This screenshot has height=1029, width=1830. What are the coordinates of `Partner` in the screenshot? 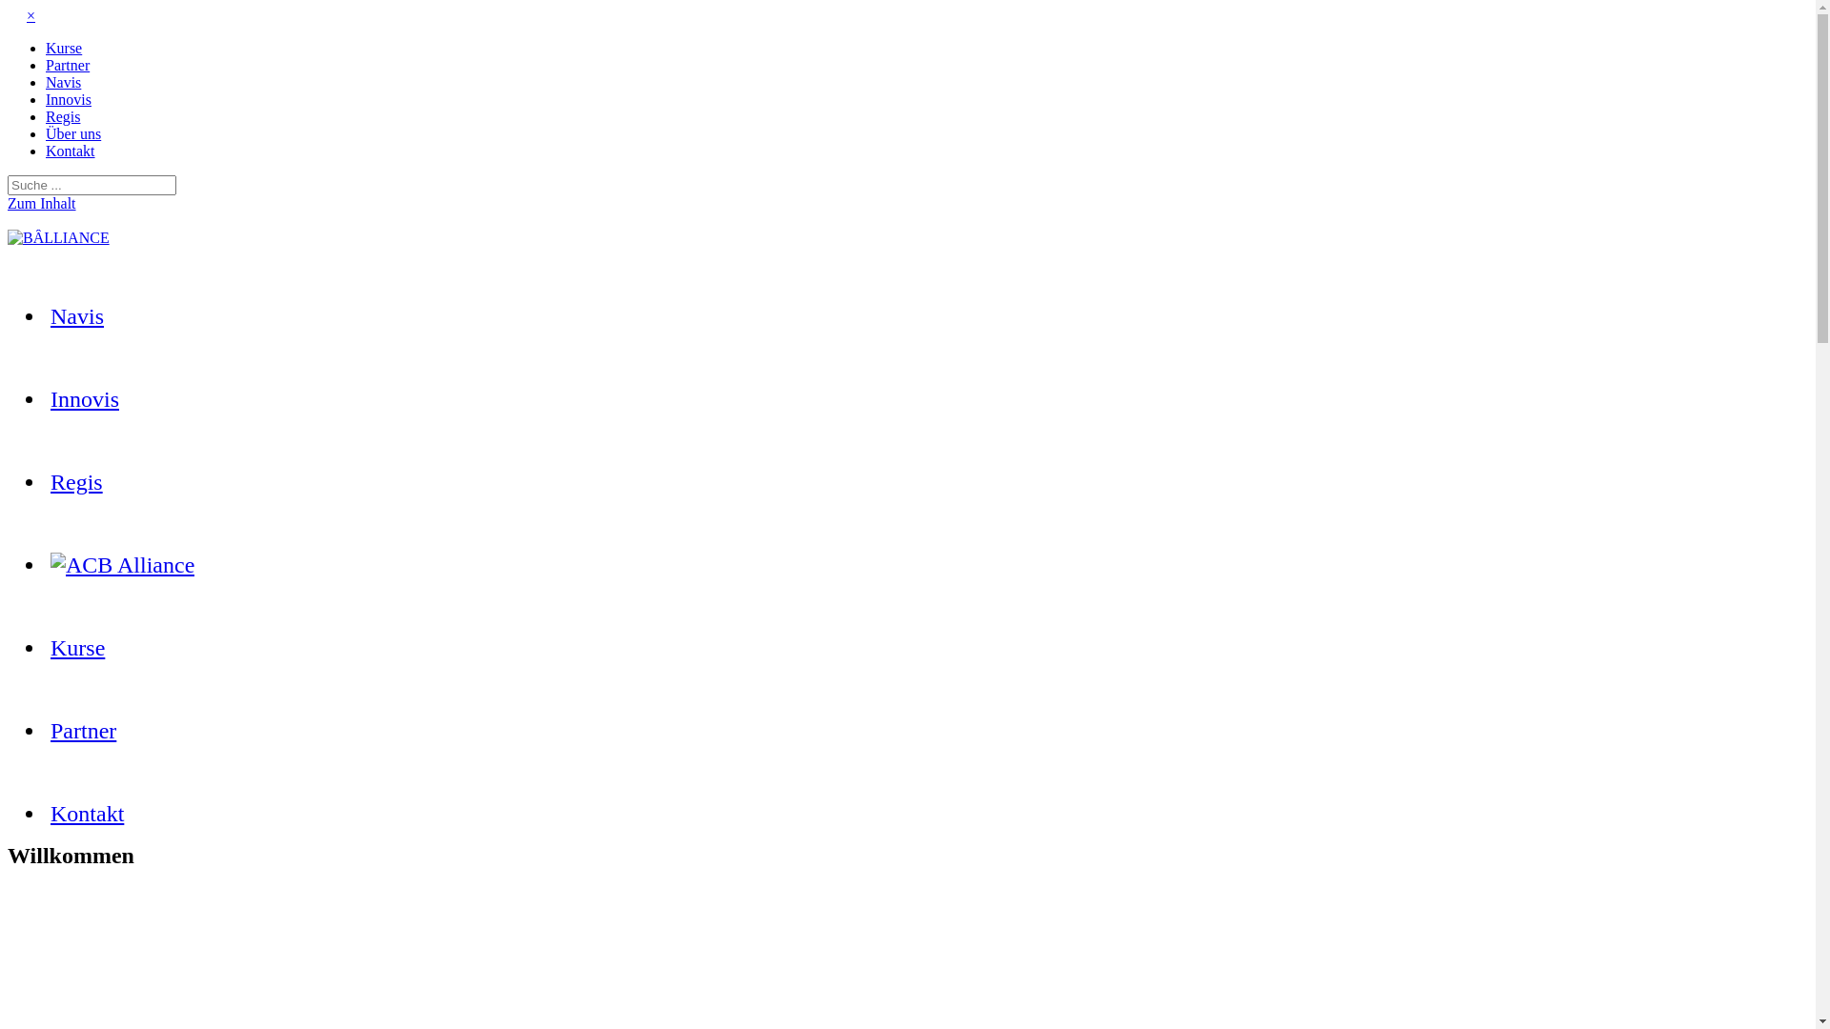 It's located at (84, 731).